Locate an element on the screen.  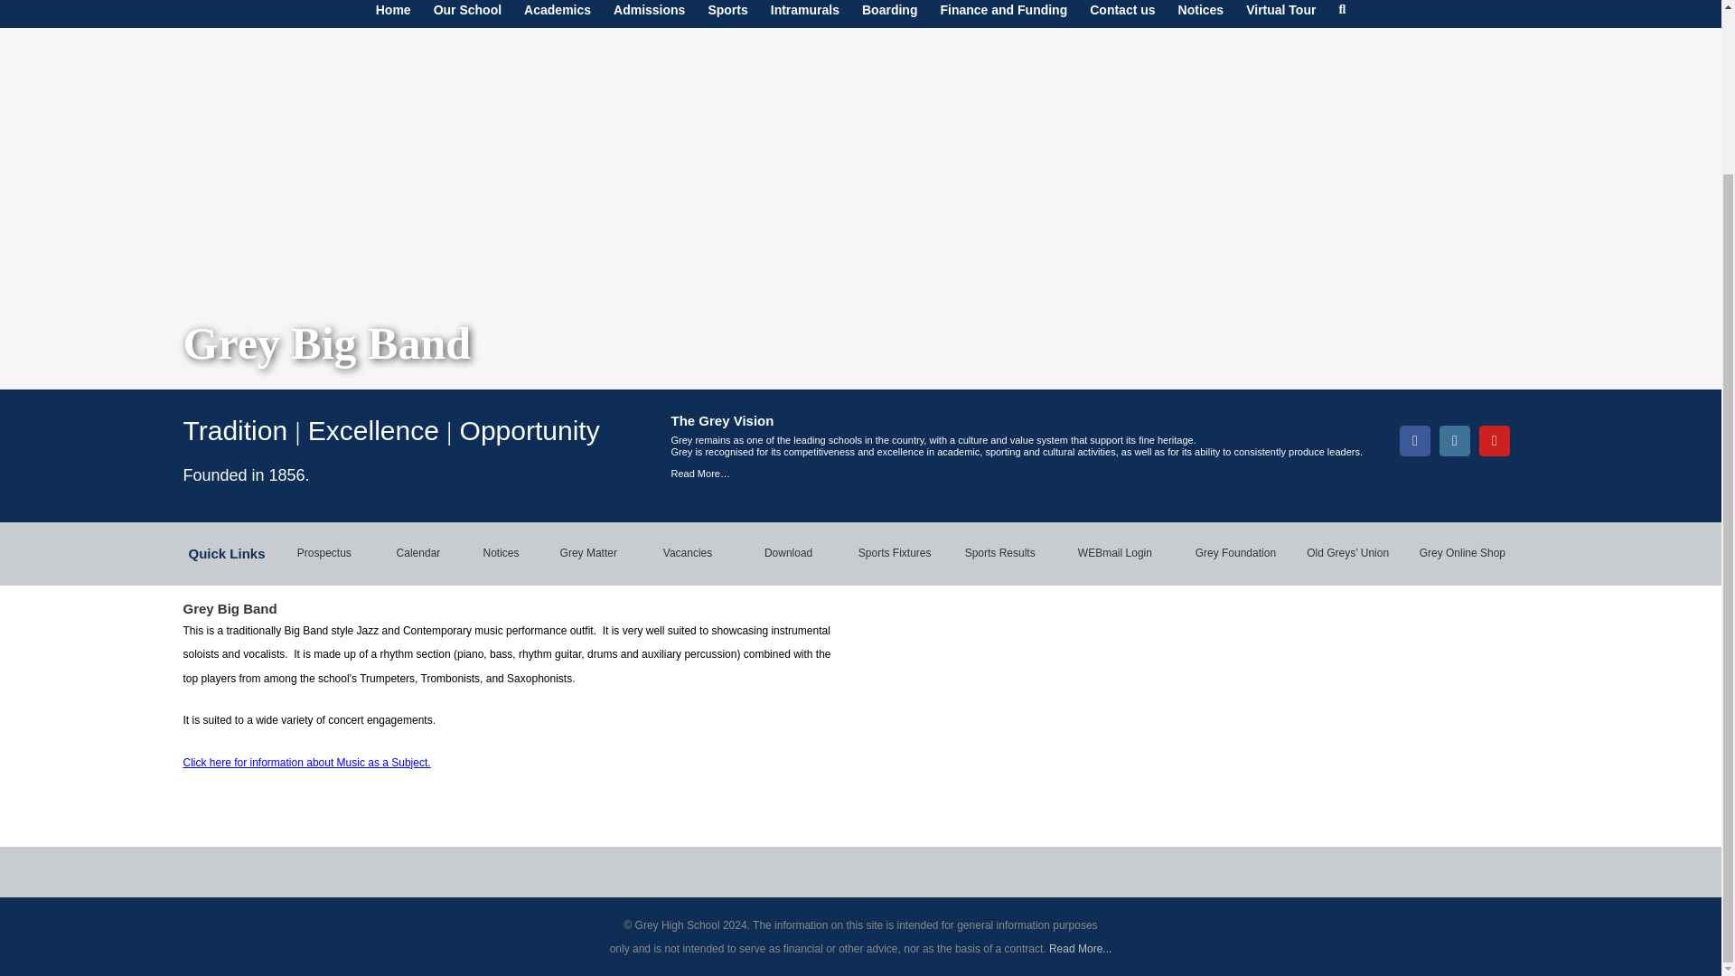
Home is located at coordinates (394, 14).